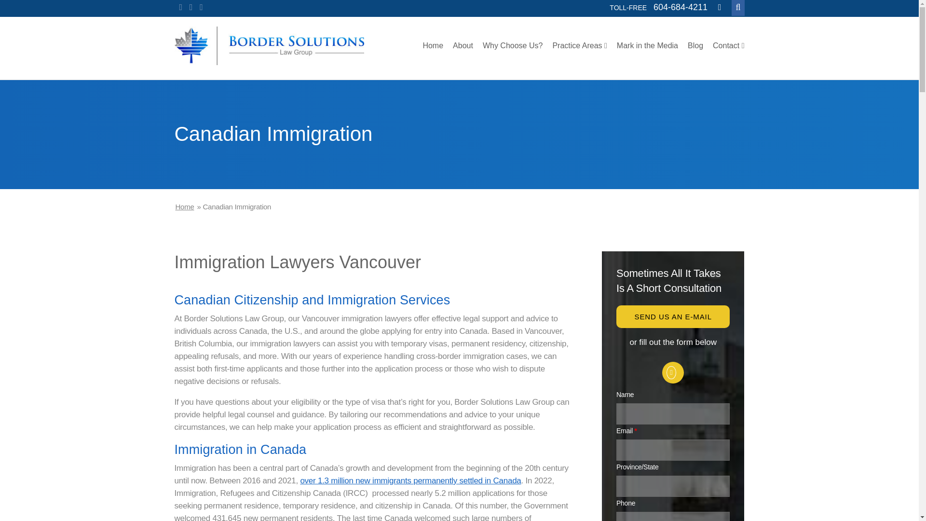 The width and height of the screenshot is (926, 521). What do you see at coordinates (579, 45) in the screenshot?
I see `Practice Areas` at bounding box center [579, 45].